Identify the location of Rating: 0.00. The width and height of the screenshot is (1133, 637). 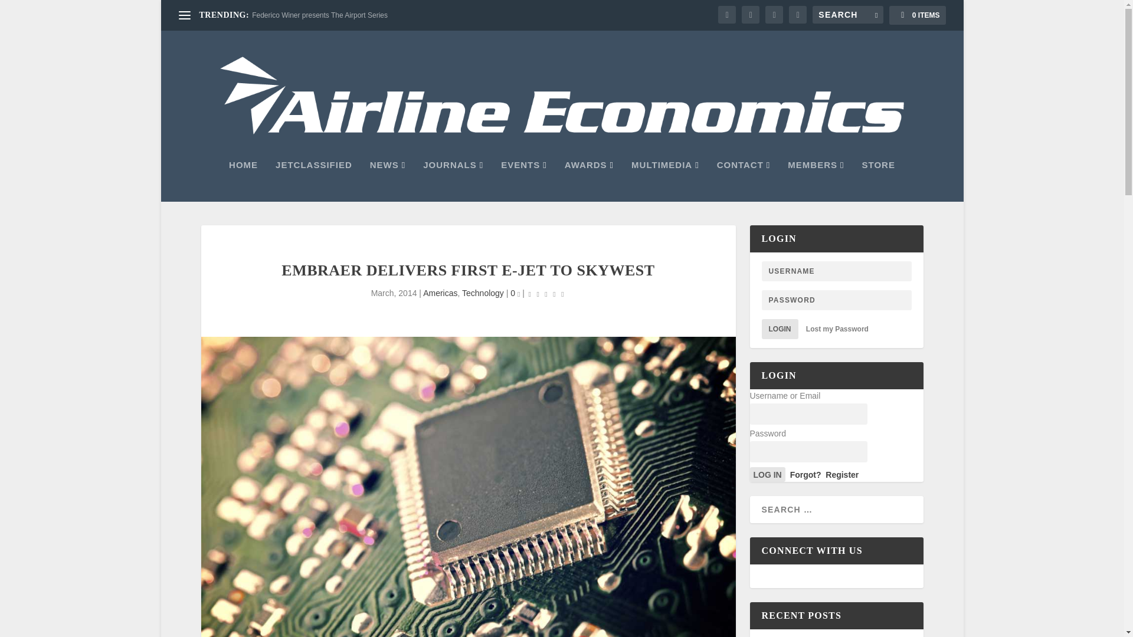
(546, 294).